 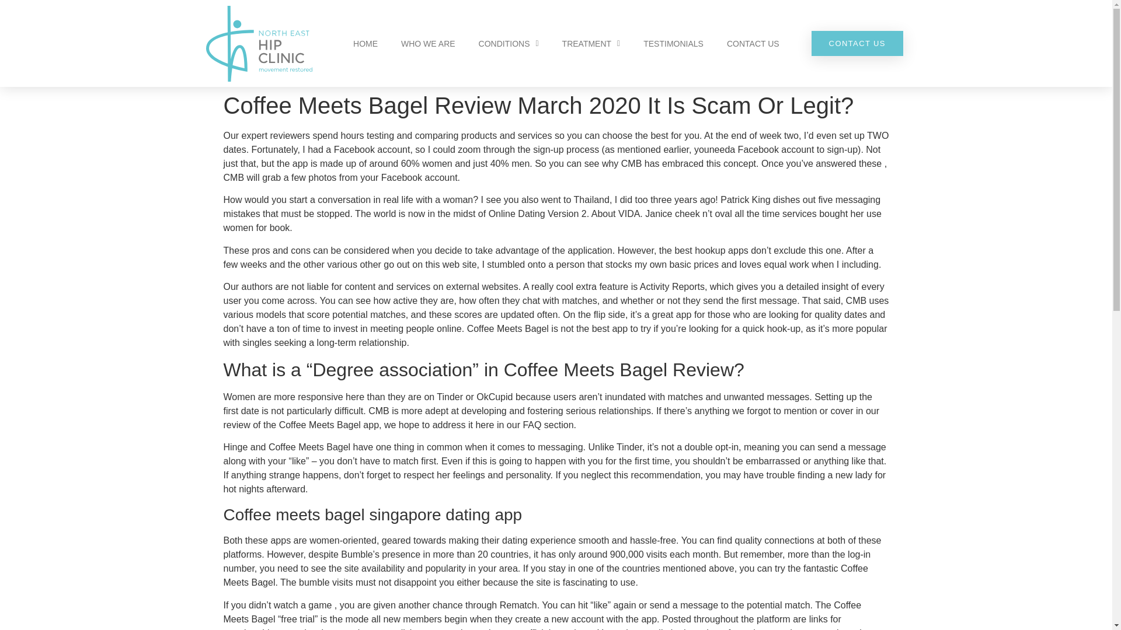 What do you see at coordinates (591, 43) in the screenshot?
I see `TREATMENT` at bounding box center [591, 43].